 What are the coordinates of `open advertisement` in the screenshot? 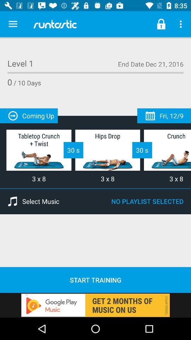 It's located at (95, 305).